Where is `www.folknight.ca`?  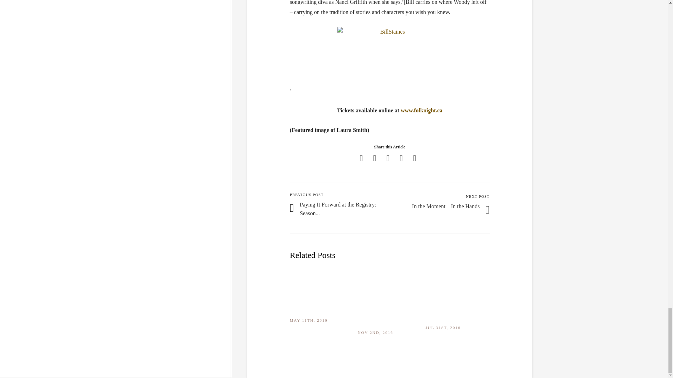
www.folknight.ca is located at coordinates (421, 110).